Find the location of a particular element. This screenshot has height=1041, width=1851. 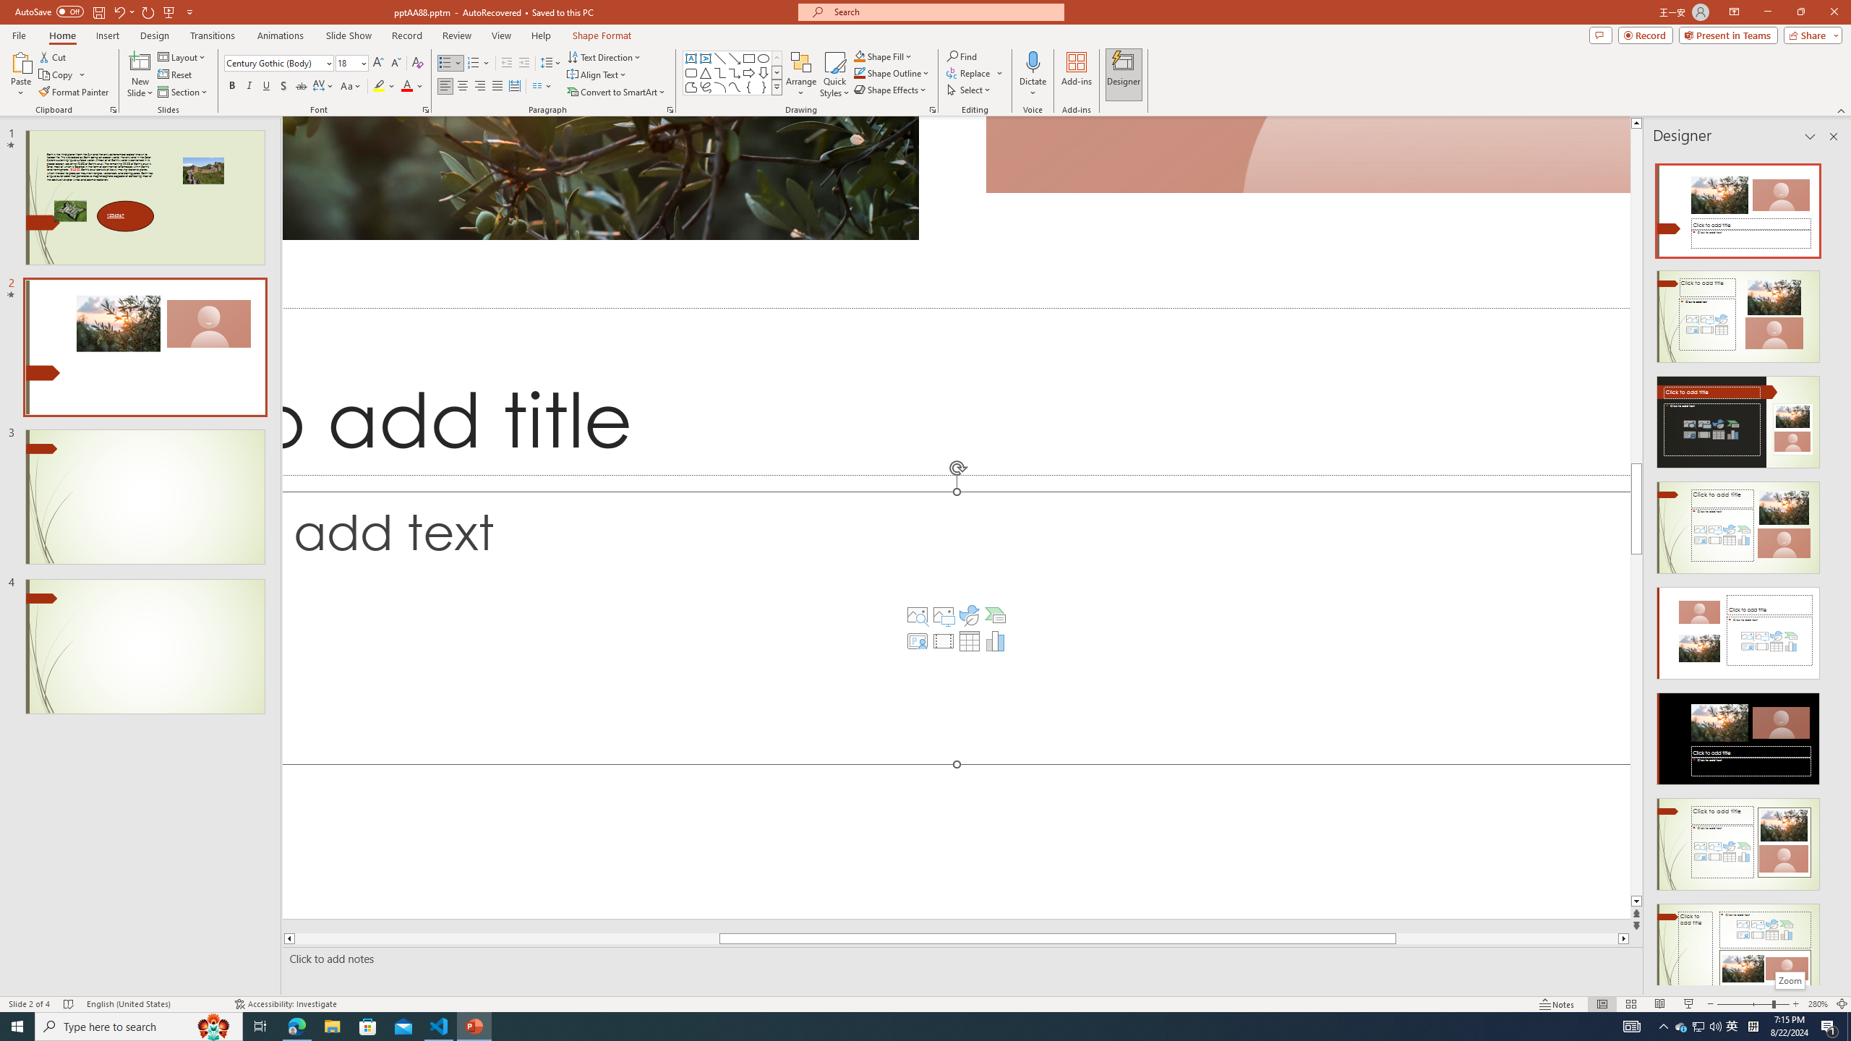

Transitions is located at coordinates (213, 35).